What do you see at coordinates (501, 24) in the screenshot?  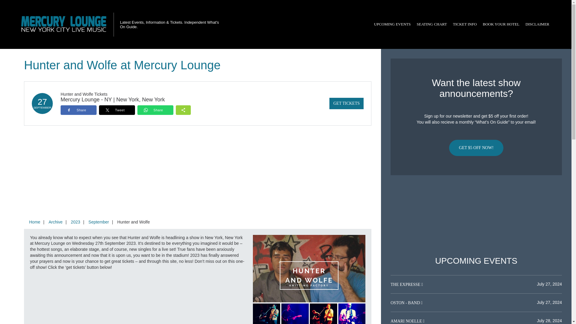 I see `BOOK YOUR HOTEL` at bounding box center [501, 24].